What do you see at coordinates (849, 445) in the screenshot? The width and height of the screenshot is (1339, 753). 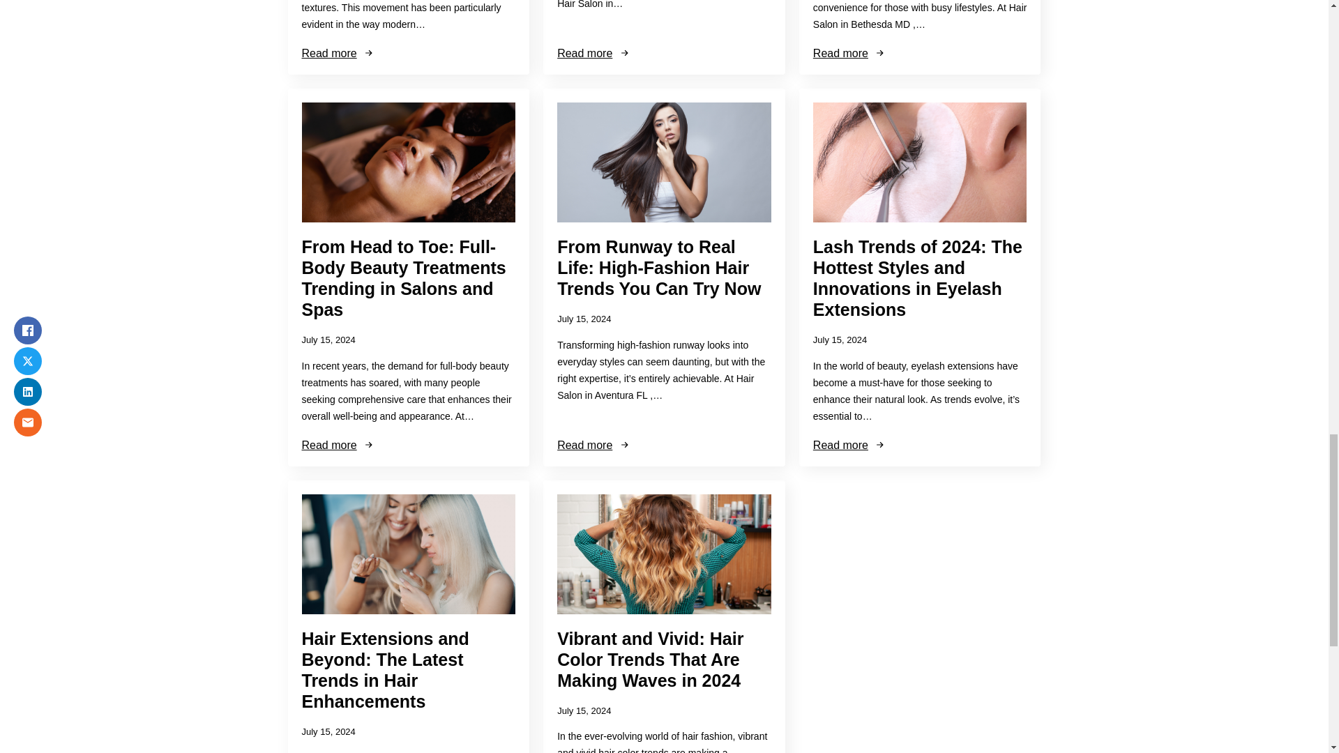 I see `Read more` at bounding box center [849, 445].